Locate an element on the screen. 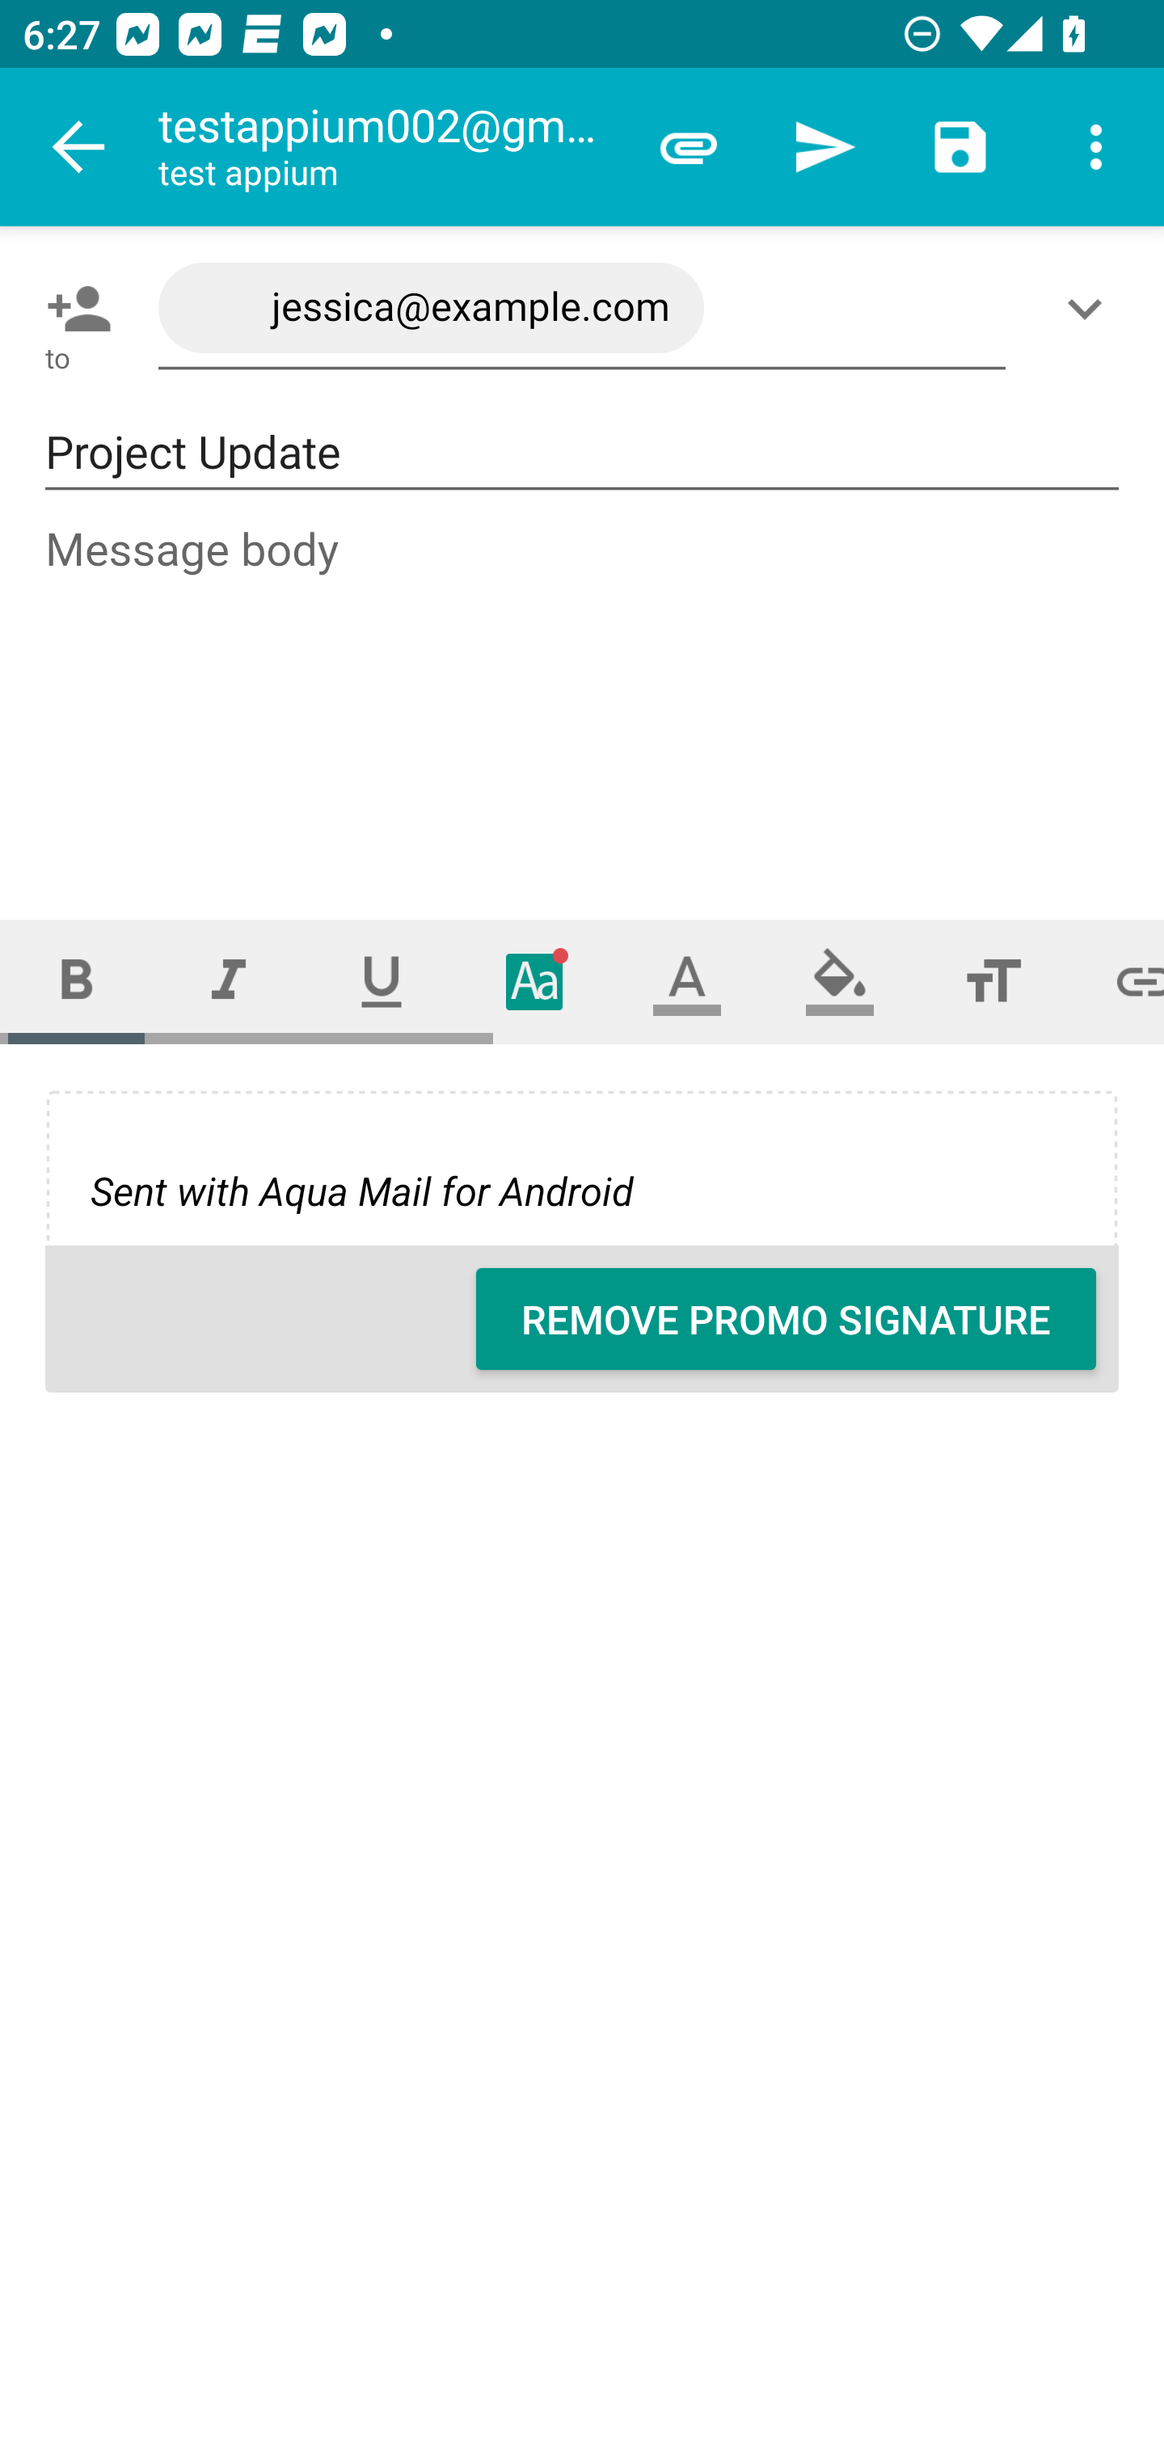 This screenshot has width=1164, height=2457. Font size is located at coordinates (993, 981).